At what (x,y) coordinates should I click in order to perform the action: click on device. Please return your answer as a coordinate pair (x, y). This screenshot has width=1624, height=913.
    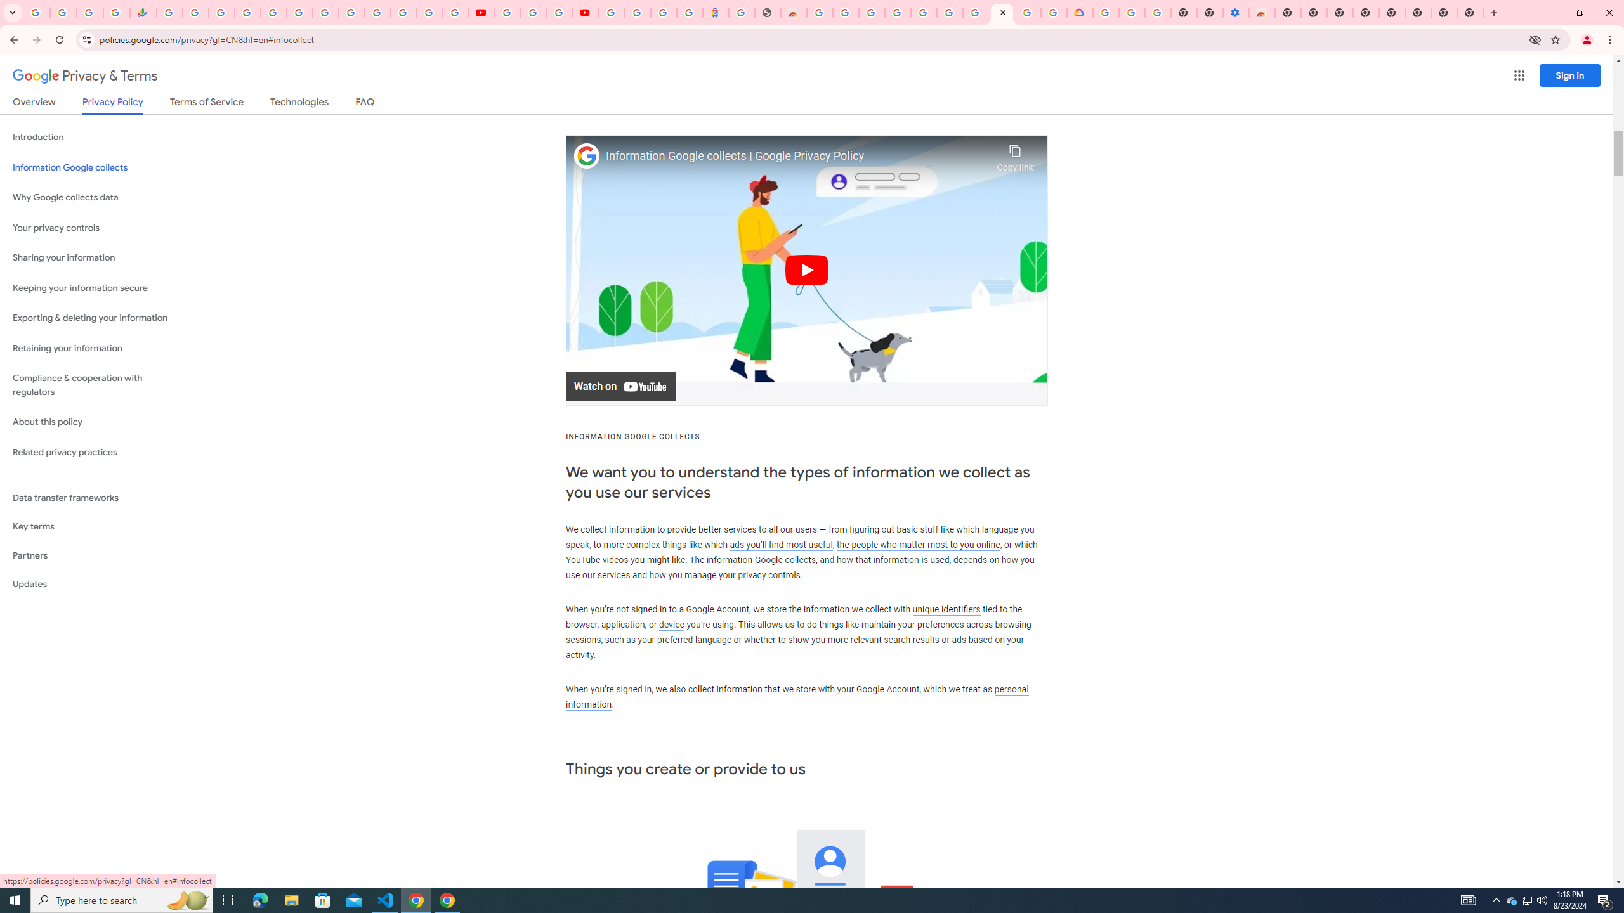
    Looking at the image, I should click on (671, 625).